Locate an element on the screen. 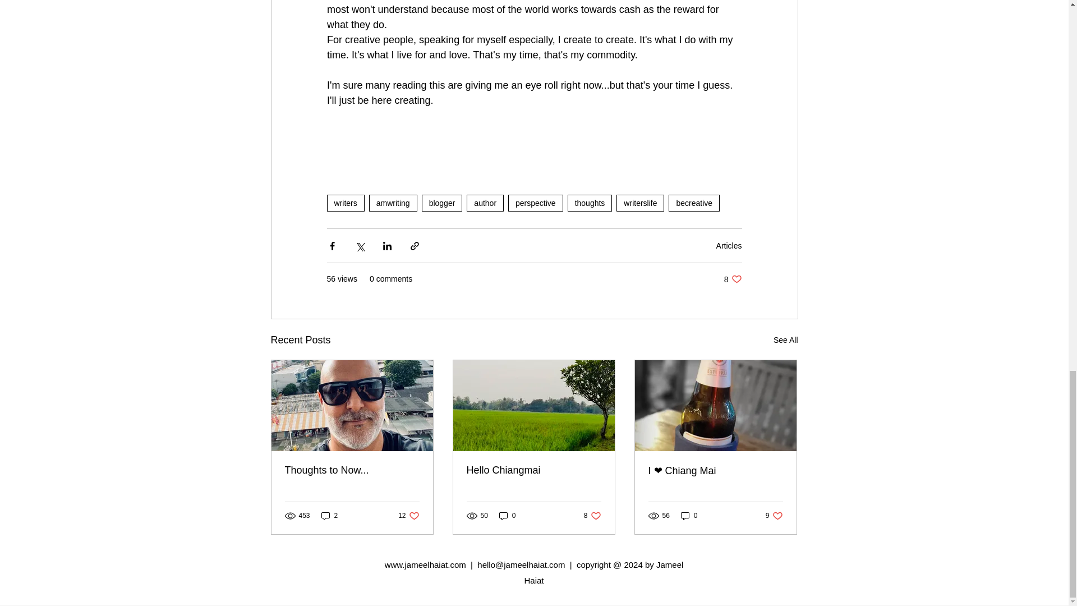 The width and height of the screenshot is (1077, 606). Thoughts to Now... is located at coordinates (352, 470).